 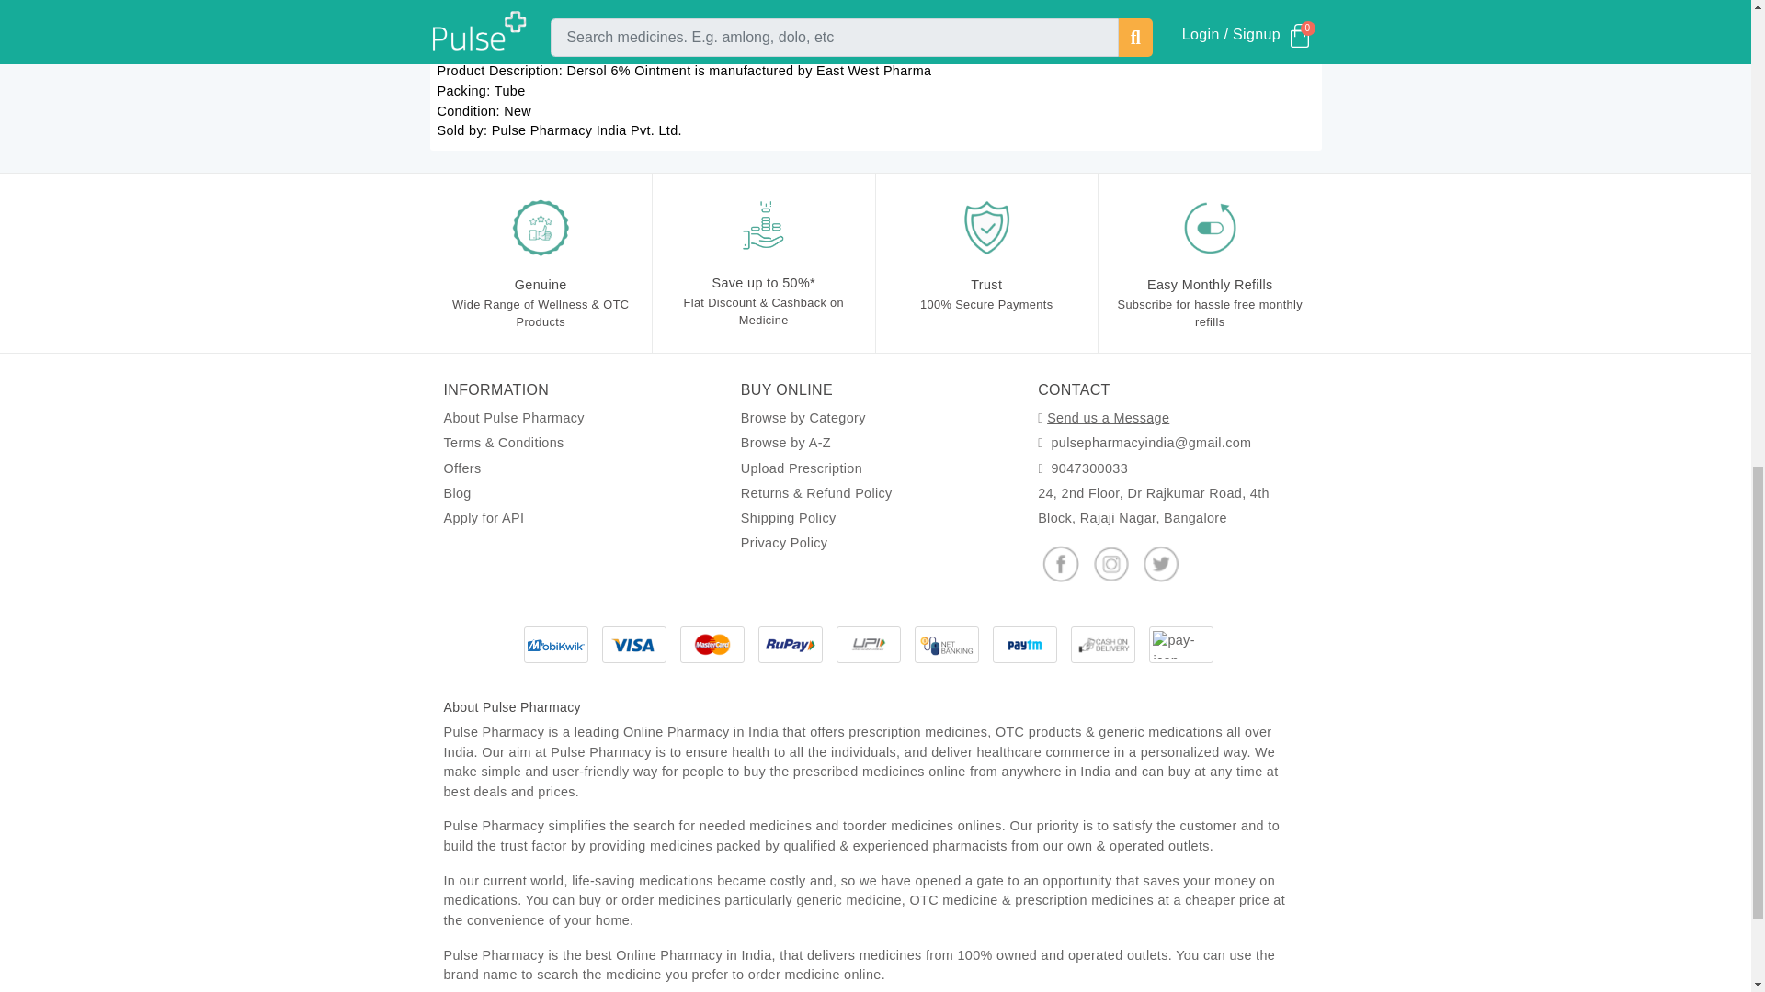 What do you see at coordinates (786, 443) in the screenshot?
I see `Browse by A-Z` at bounding box center [786, 443].